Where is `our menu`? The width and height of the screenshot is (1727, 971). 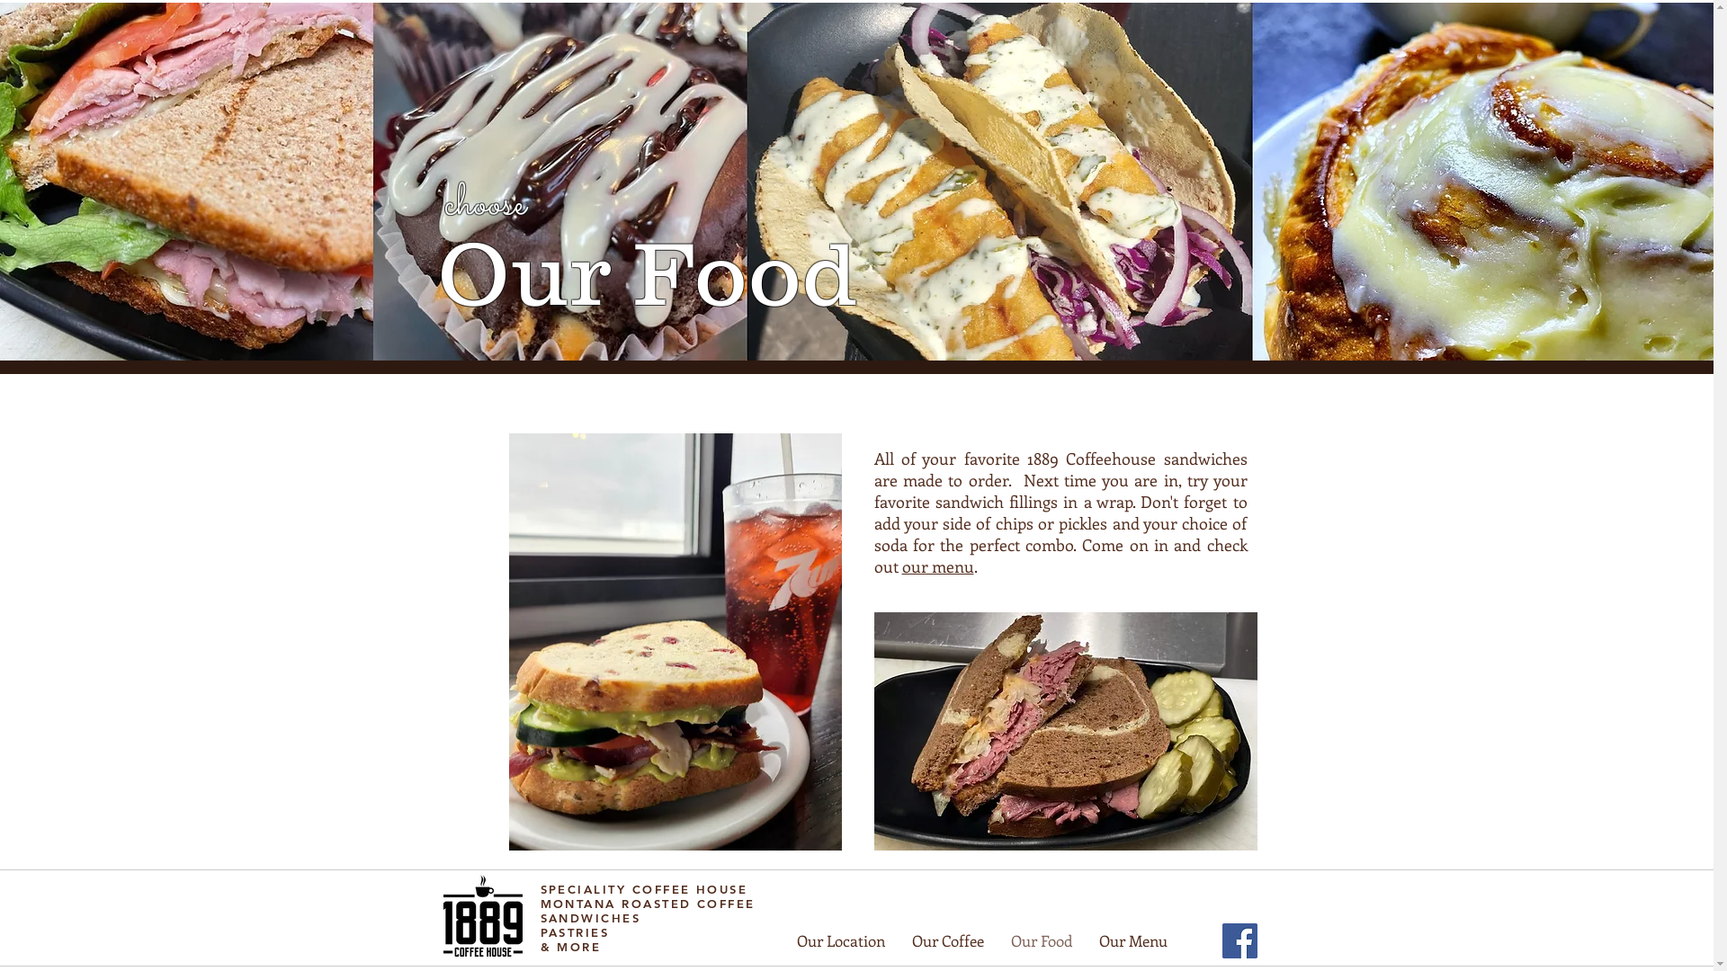
our menu is located at coordinates (937, 566).